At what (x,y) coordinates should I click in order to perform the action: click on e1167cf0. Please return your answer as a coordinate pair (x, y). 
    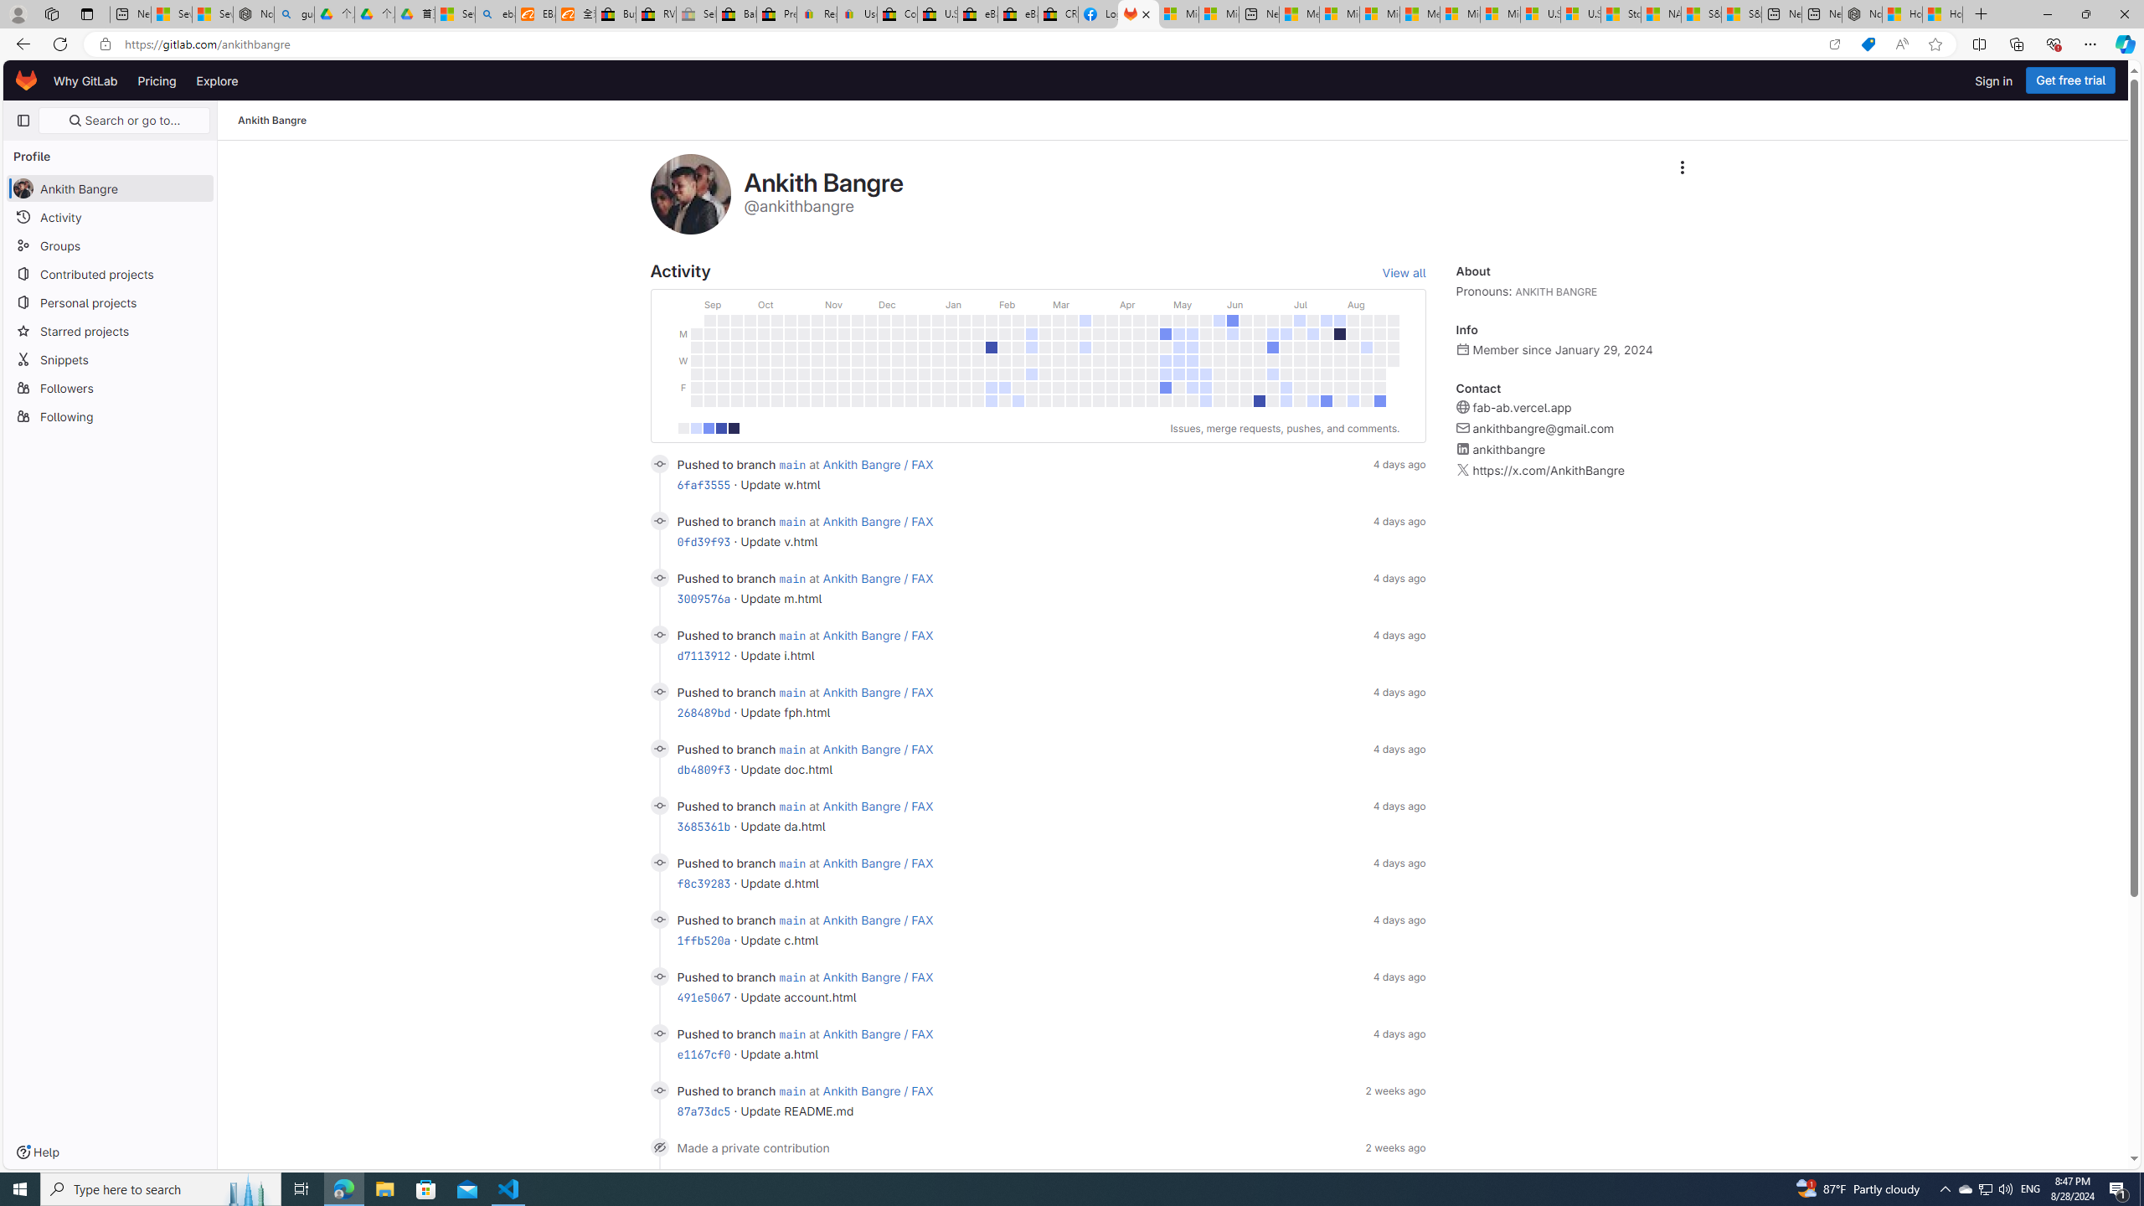
    Looking at the image, I should click on (703, 1054).